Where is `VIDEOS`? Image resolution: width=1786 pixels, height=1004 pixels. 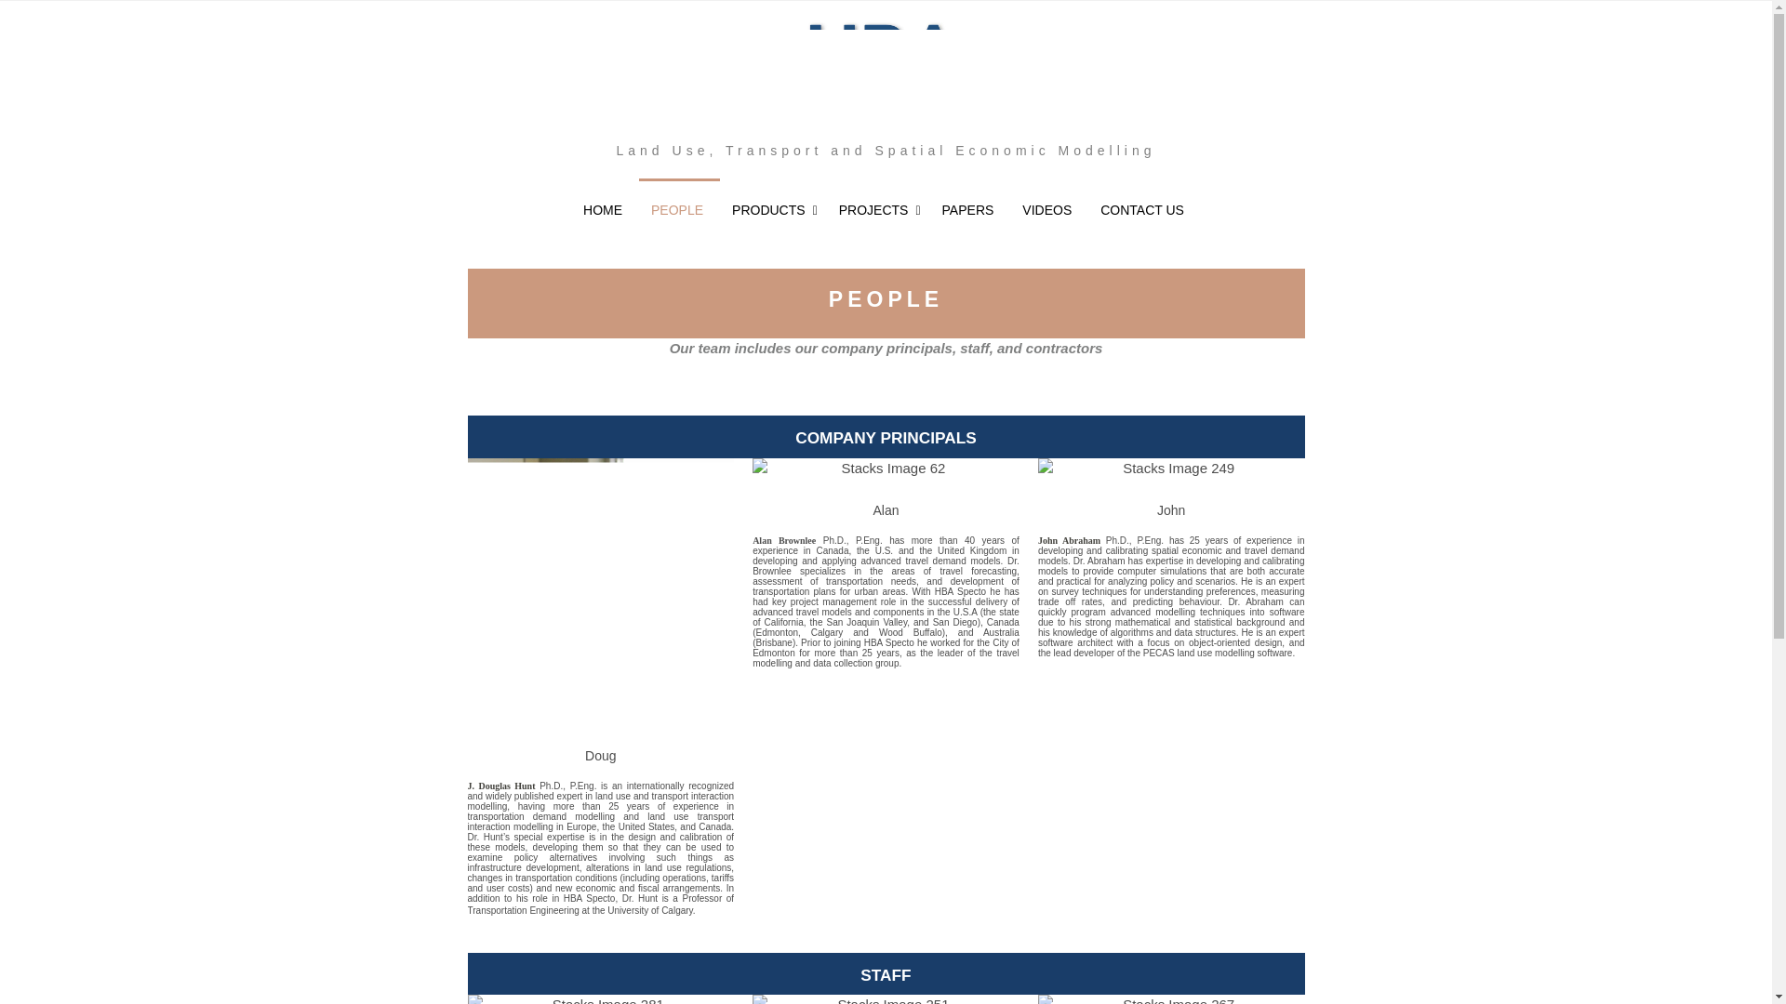 VIDEOS is located at coordinates (1049, 211).